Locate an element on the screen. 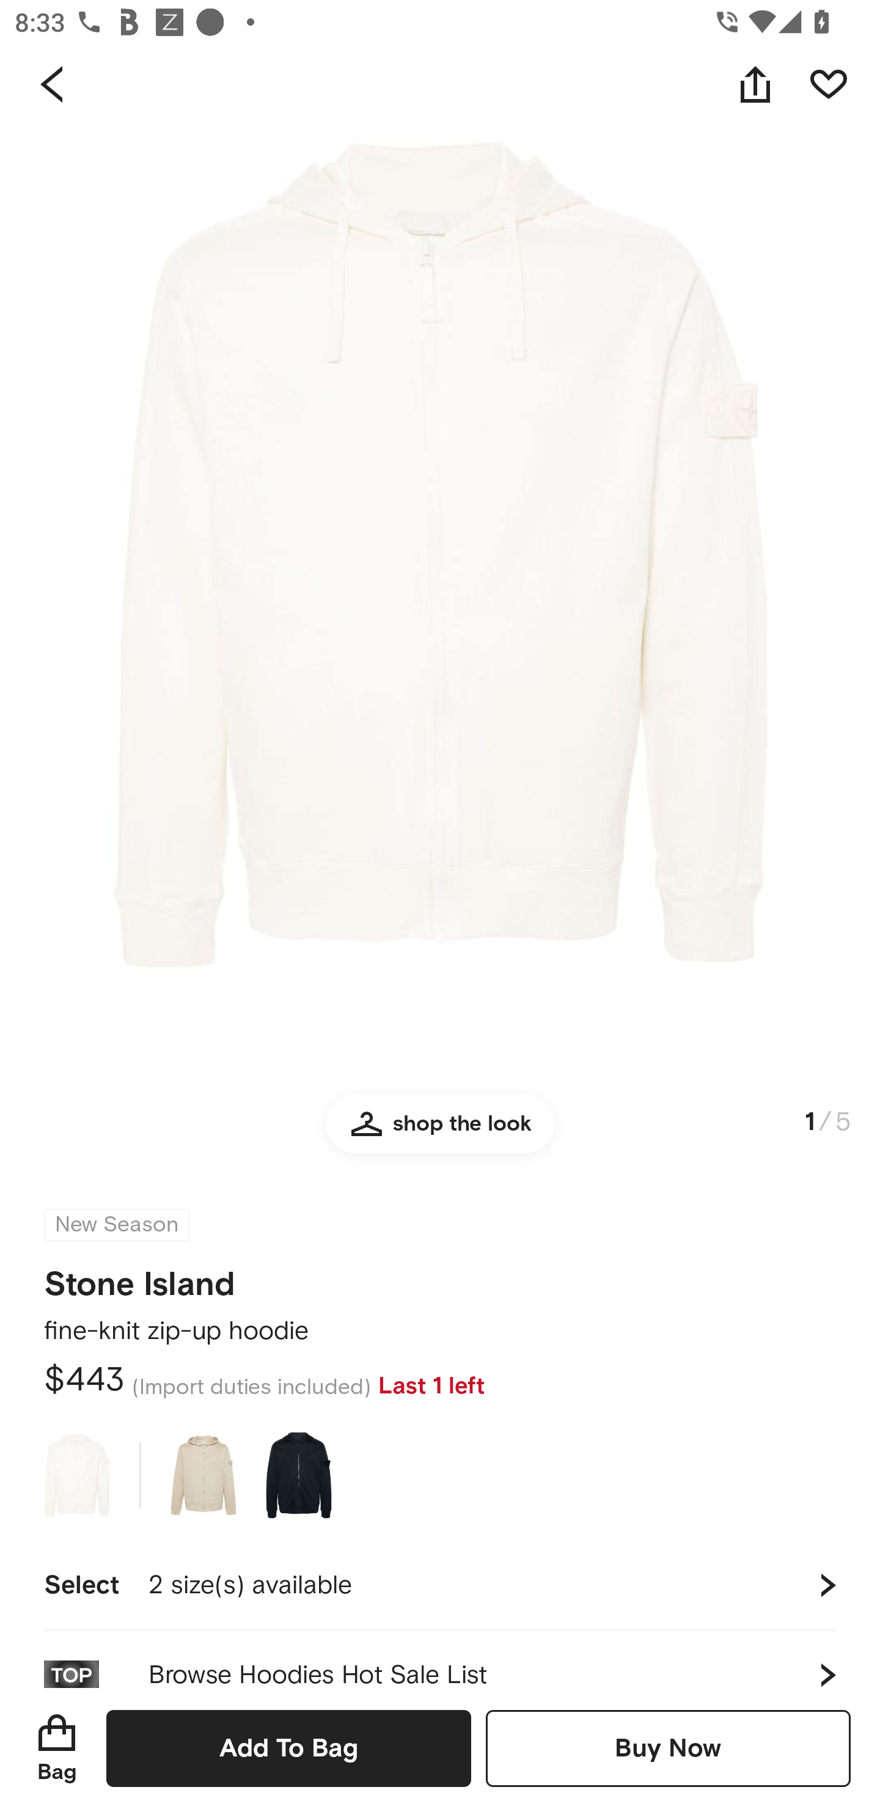  Browse Hoodies Hot Sale List is located at coordinates (440, 1659).